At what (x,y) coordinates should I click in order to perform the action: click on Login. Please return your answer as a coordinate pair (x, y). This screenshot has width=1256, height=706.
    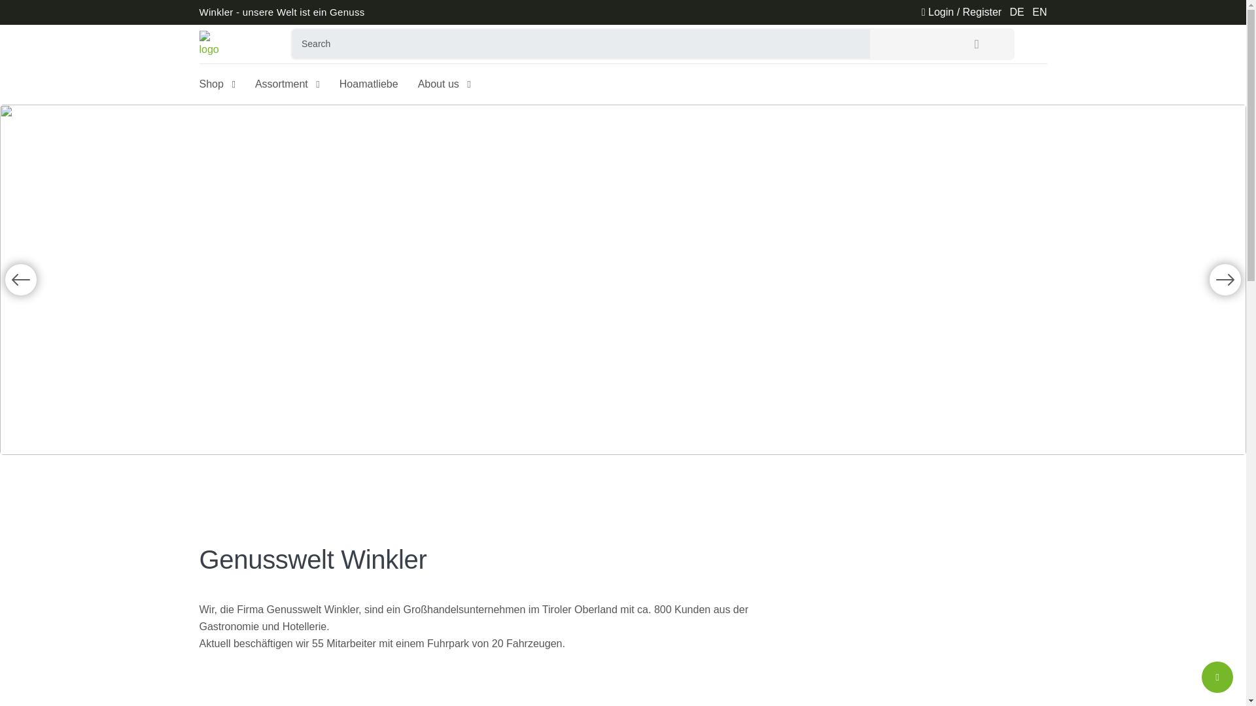
    Looking at the image, I should click on (962, 12).